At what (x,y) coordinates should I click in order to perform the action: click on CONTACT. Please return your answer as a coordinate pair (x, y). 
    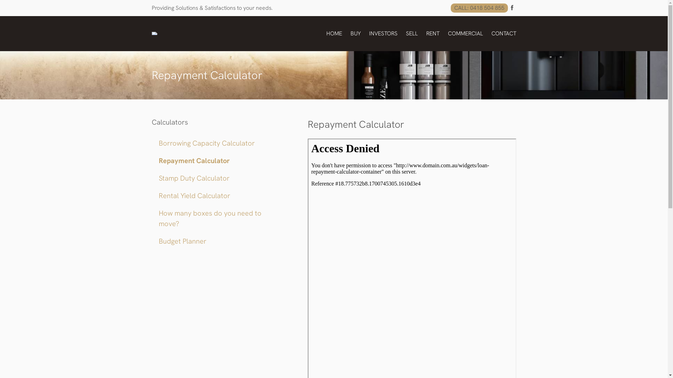
    Looking at the image, I should click on (504, 34).